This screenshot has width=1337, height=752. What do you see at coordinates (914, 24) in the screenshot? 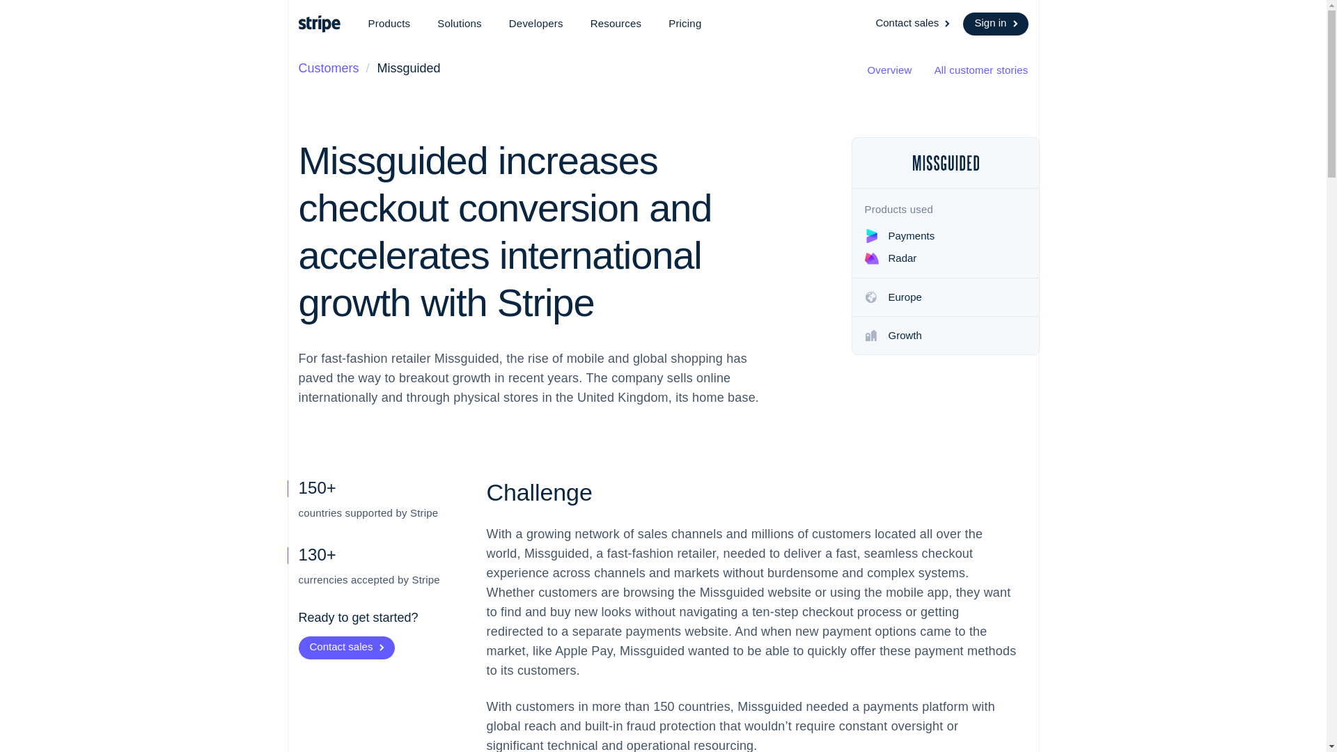
I see `Contact sales ` at bounding box center [914, 24].